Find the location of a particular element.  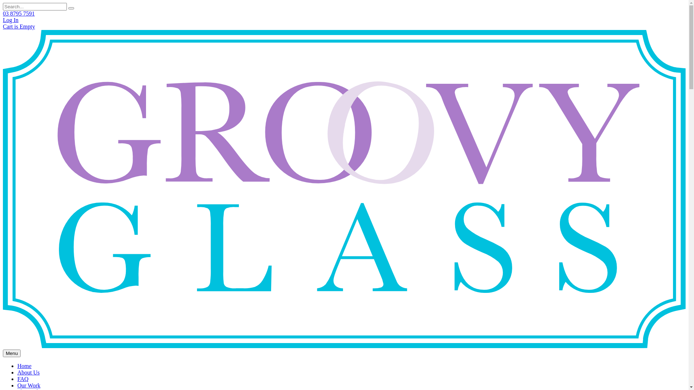

Skip to main content is located at coordinates (3, 3).